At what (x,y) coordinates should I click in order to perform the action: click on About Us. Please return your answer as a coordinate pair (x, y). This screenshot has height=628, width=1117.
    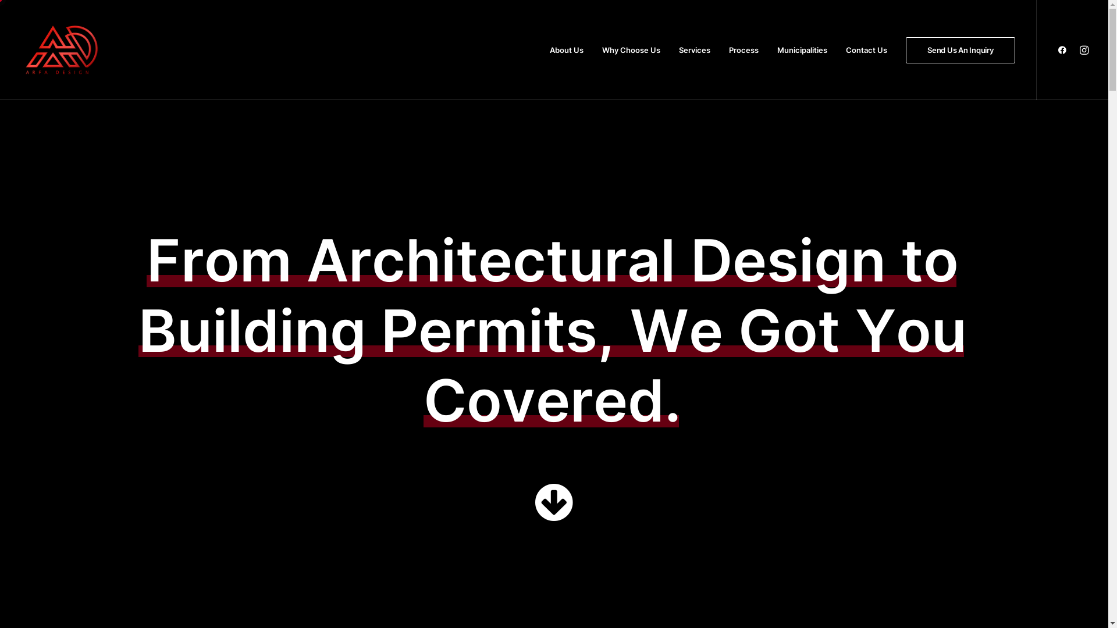
    Looking at the image, I should click on (567, 50).